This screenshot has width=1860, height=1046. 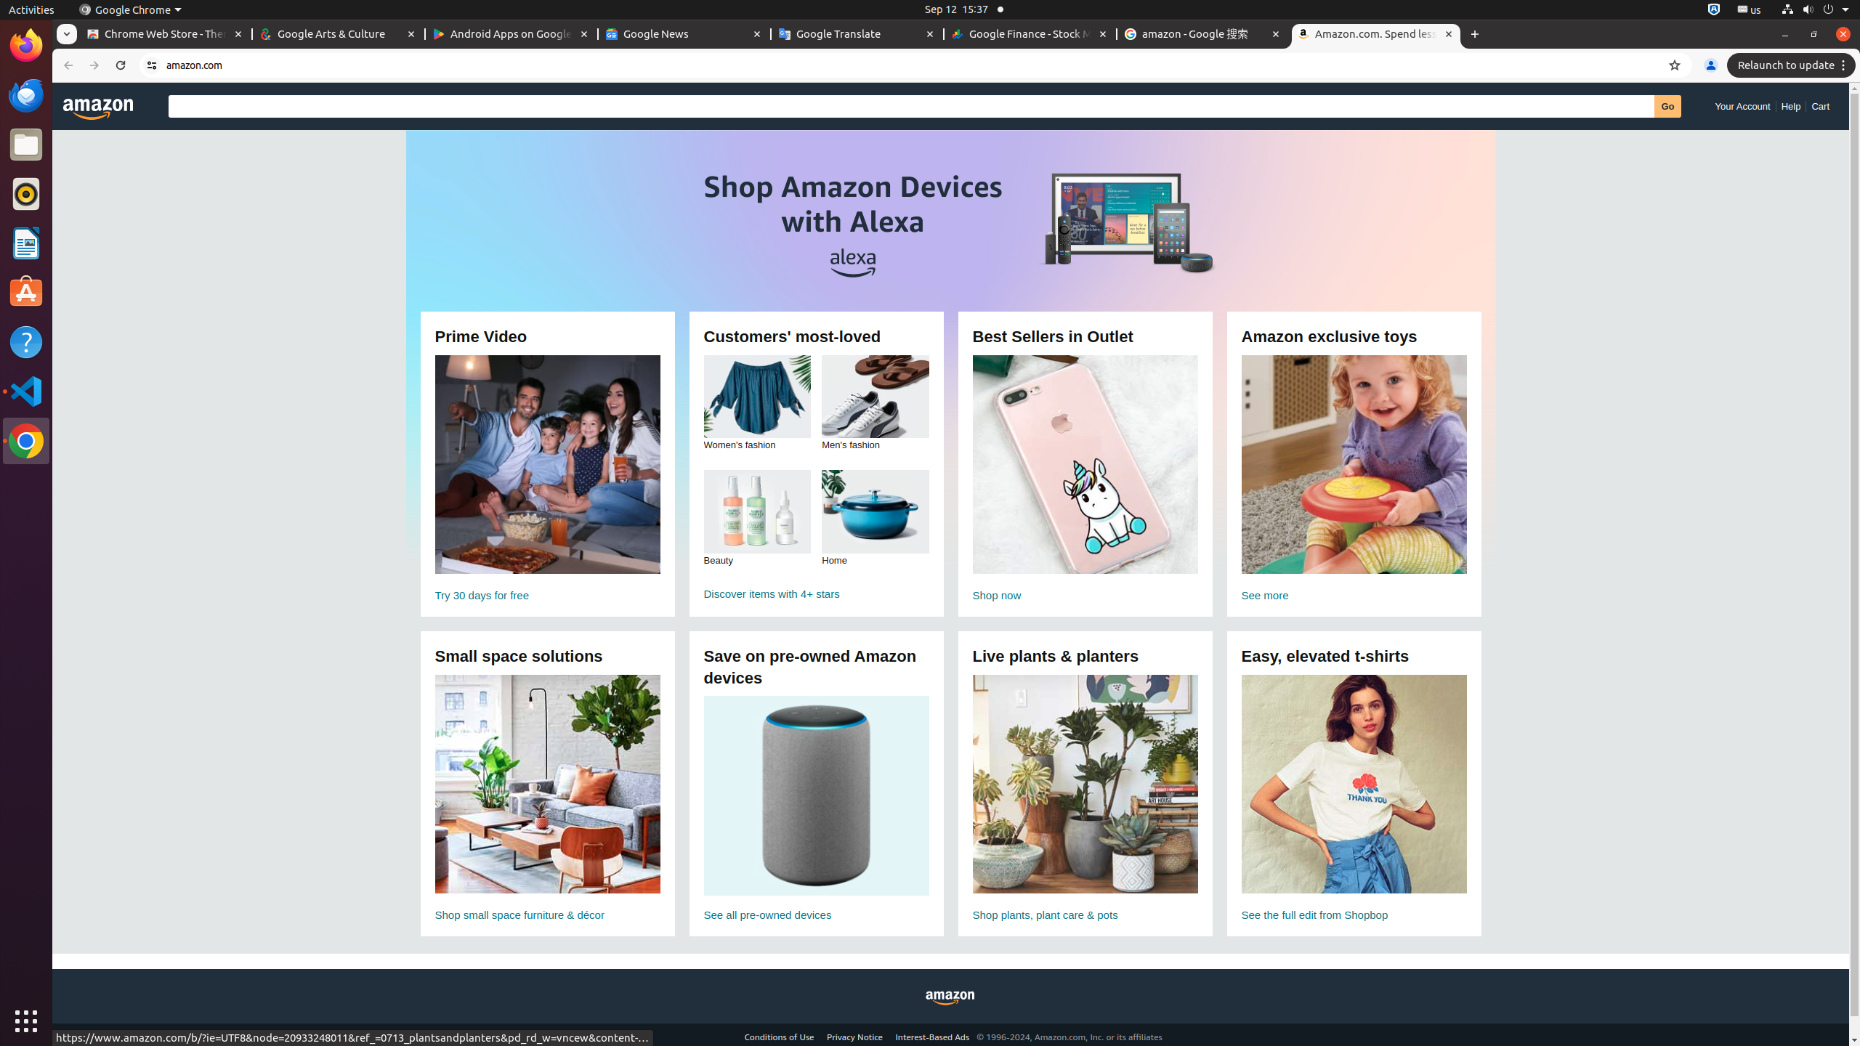 What do you see at coordinates (1203, 35) in the screenshot?
I see `amazon - Google 搜索 - Memory usage - 96.2 MB` at bounding box center [1203, 35].